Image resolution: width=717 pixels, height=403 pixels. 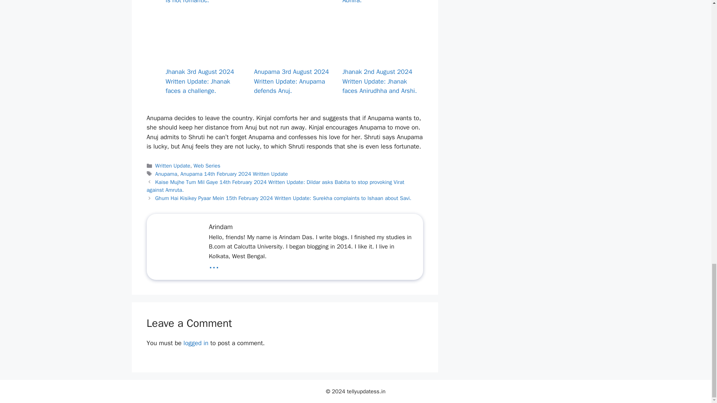 What do you see at coordinates (214, 265) in the screenshot?
I see `...` at bounding box center [214, 265].